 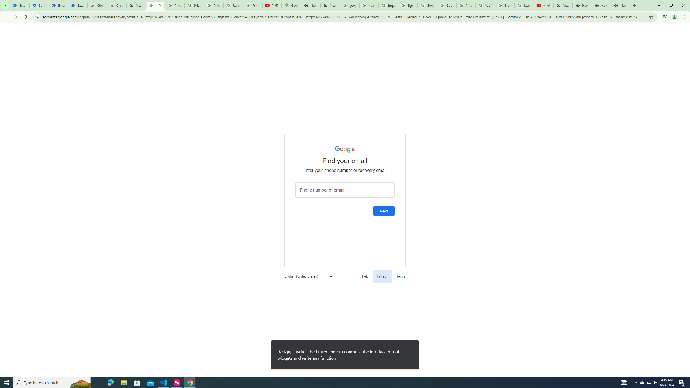 What do you see at coordinates (388, 5) in the screenshot?
I see `https://scholar.google.com/` at bounding box center [388, 5].